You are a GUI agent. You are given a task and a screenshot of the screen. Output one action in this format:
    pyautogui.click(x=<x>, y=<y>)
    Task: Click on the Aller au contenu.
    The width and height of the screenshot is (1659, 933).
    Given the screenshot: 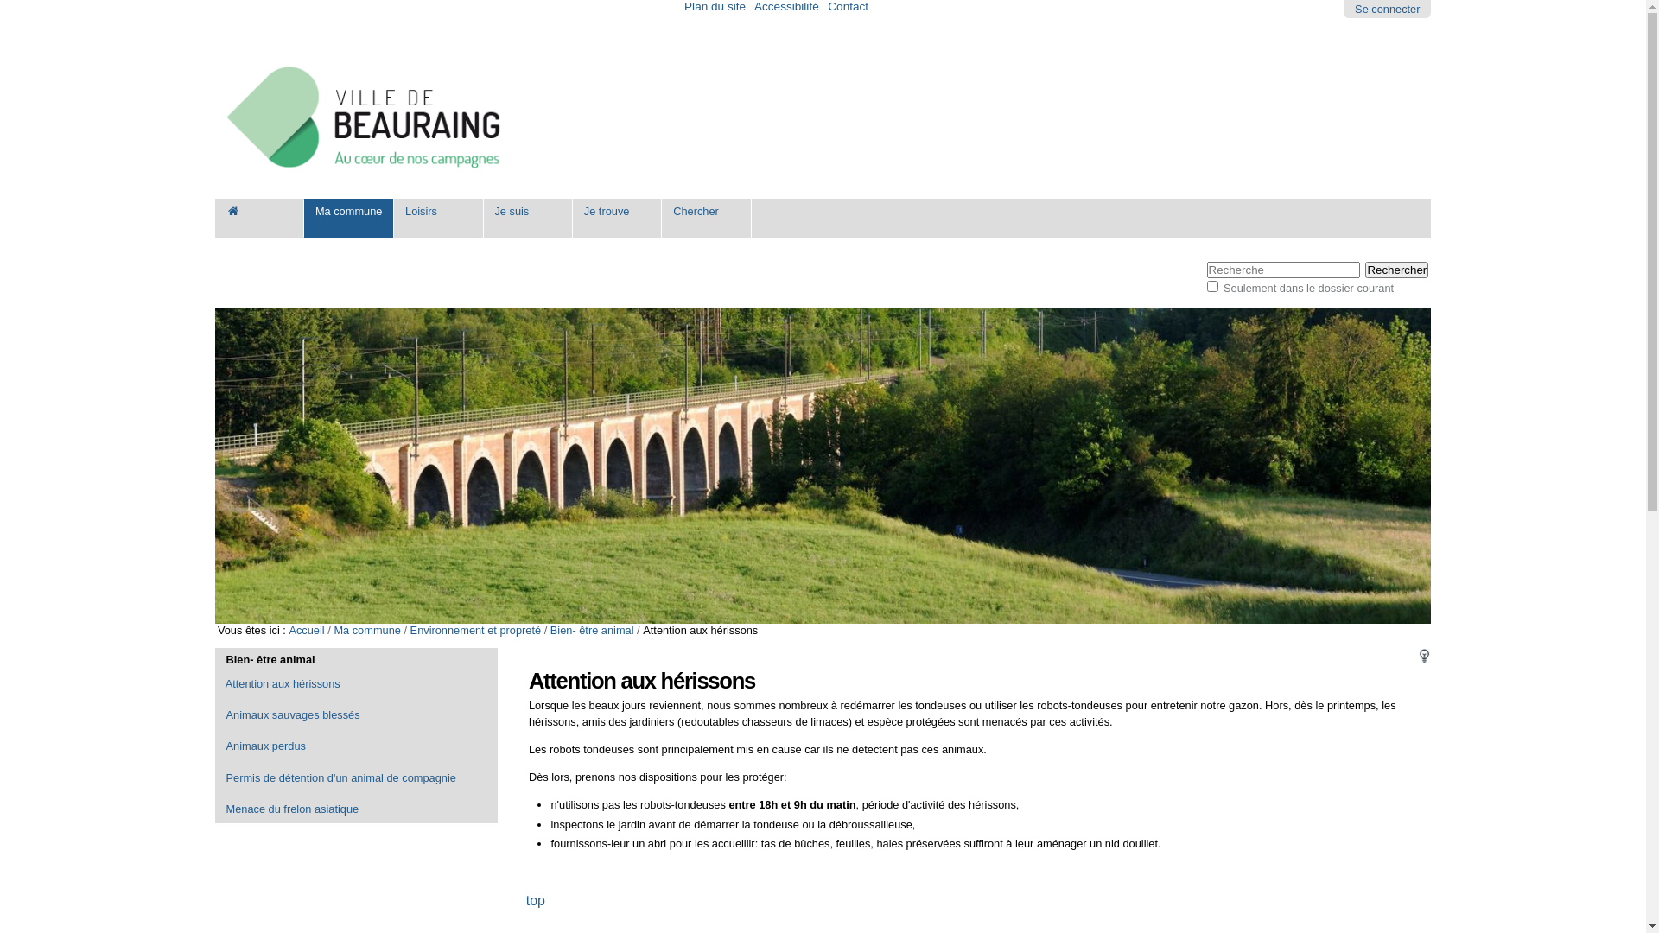 What is the action you would take?
    pyautogui.click(x=239, y=270)
    